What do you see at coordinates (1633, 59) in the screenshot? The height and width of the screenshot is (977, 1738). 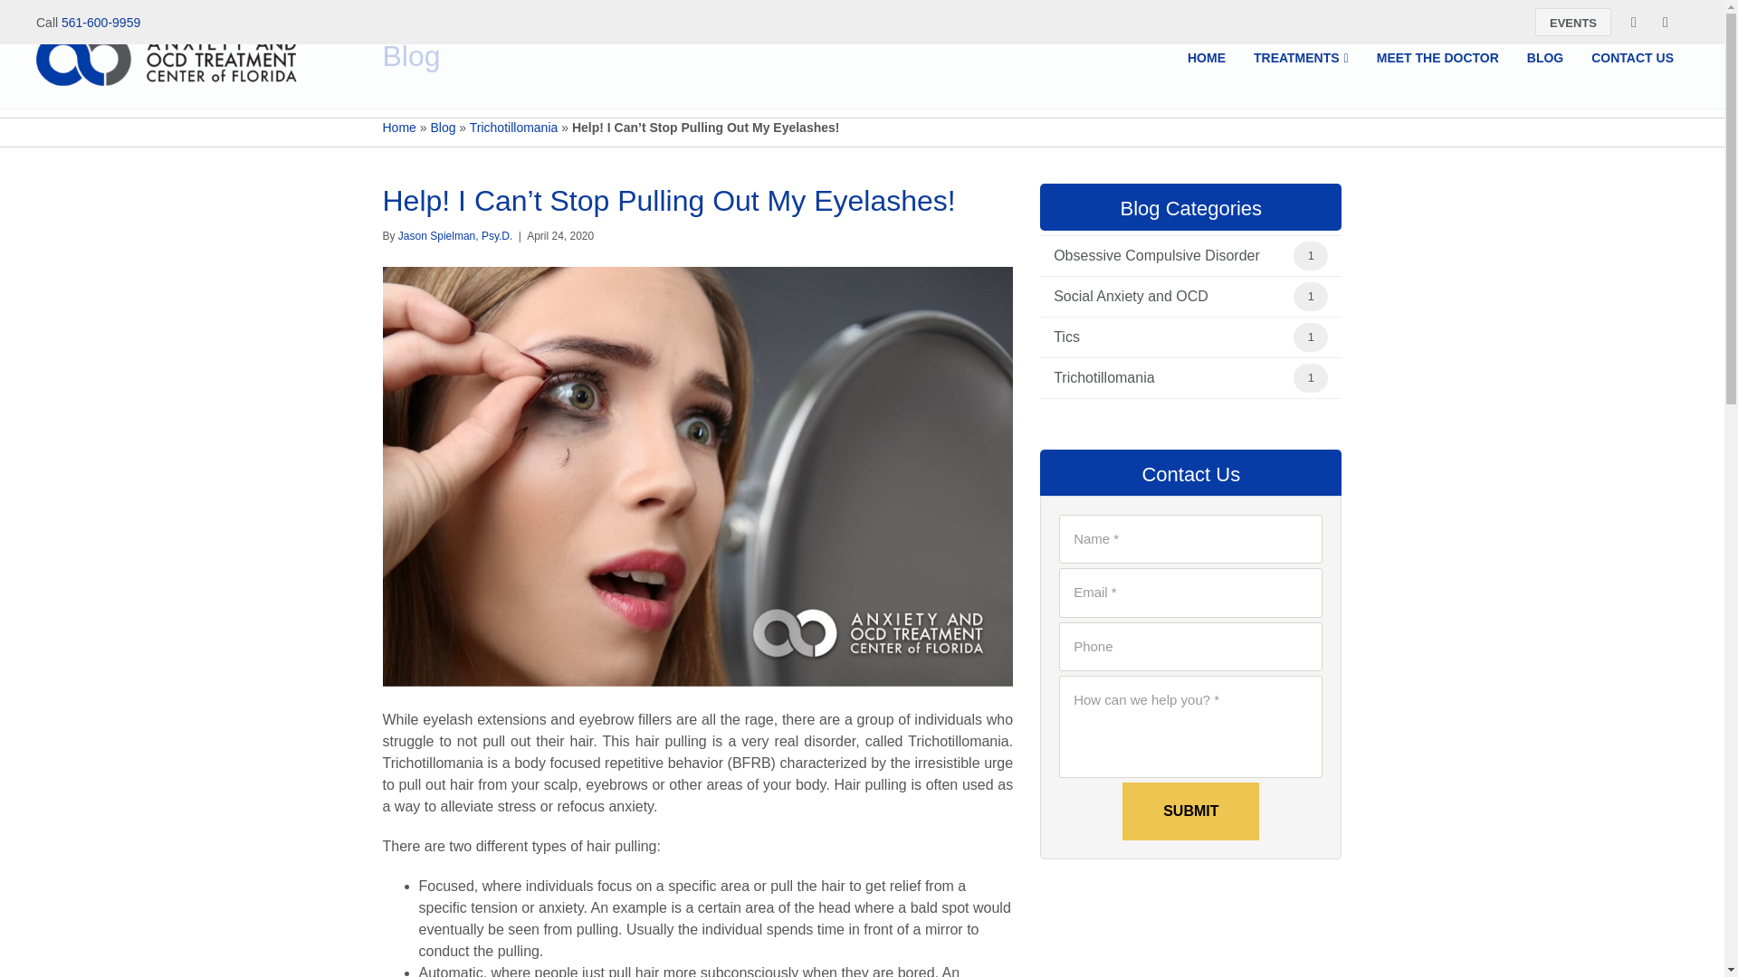 I see `CONTACT US` at bounding box center [1633, 59].